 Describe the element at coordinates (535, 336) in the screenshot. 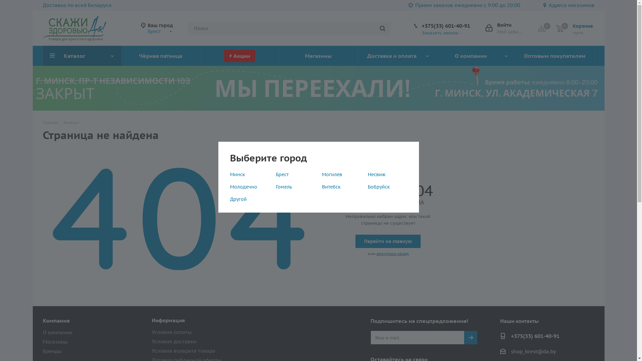

I see `+375(33) 601-40-91` at that location.